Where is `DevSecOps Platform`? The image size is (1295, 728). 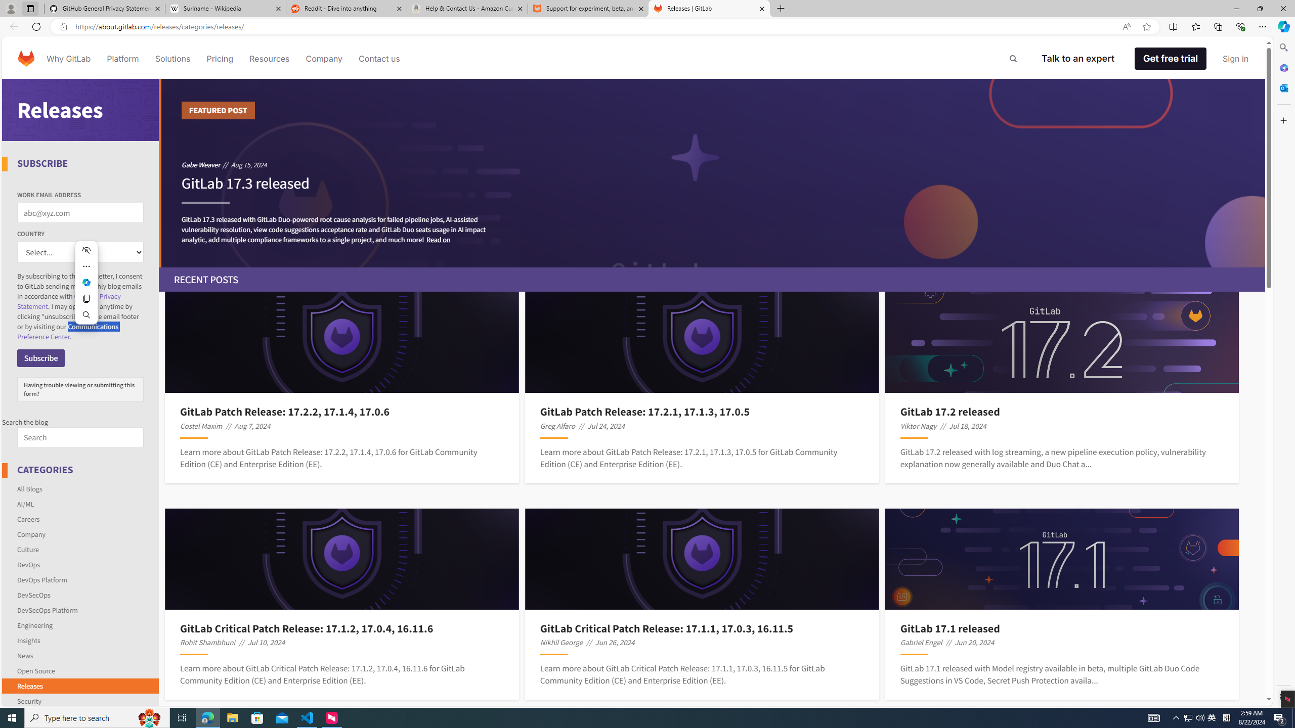 DevSecOps Platform is located at coordinates (81, 610).